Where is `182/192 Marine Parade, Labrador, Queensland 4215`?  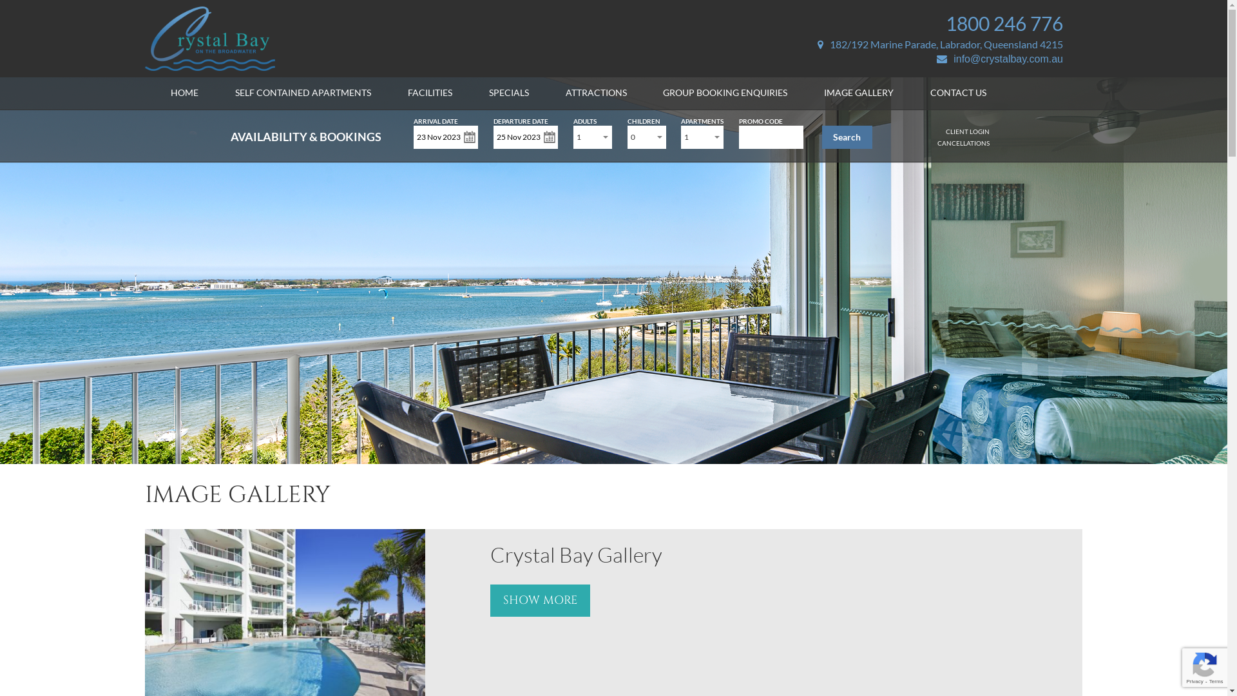 182/192 Marine Parade, Labrador, Queensland 4215 is located at coordinates (941, 44).